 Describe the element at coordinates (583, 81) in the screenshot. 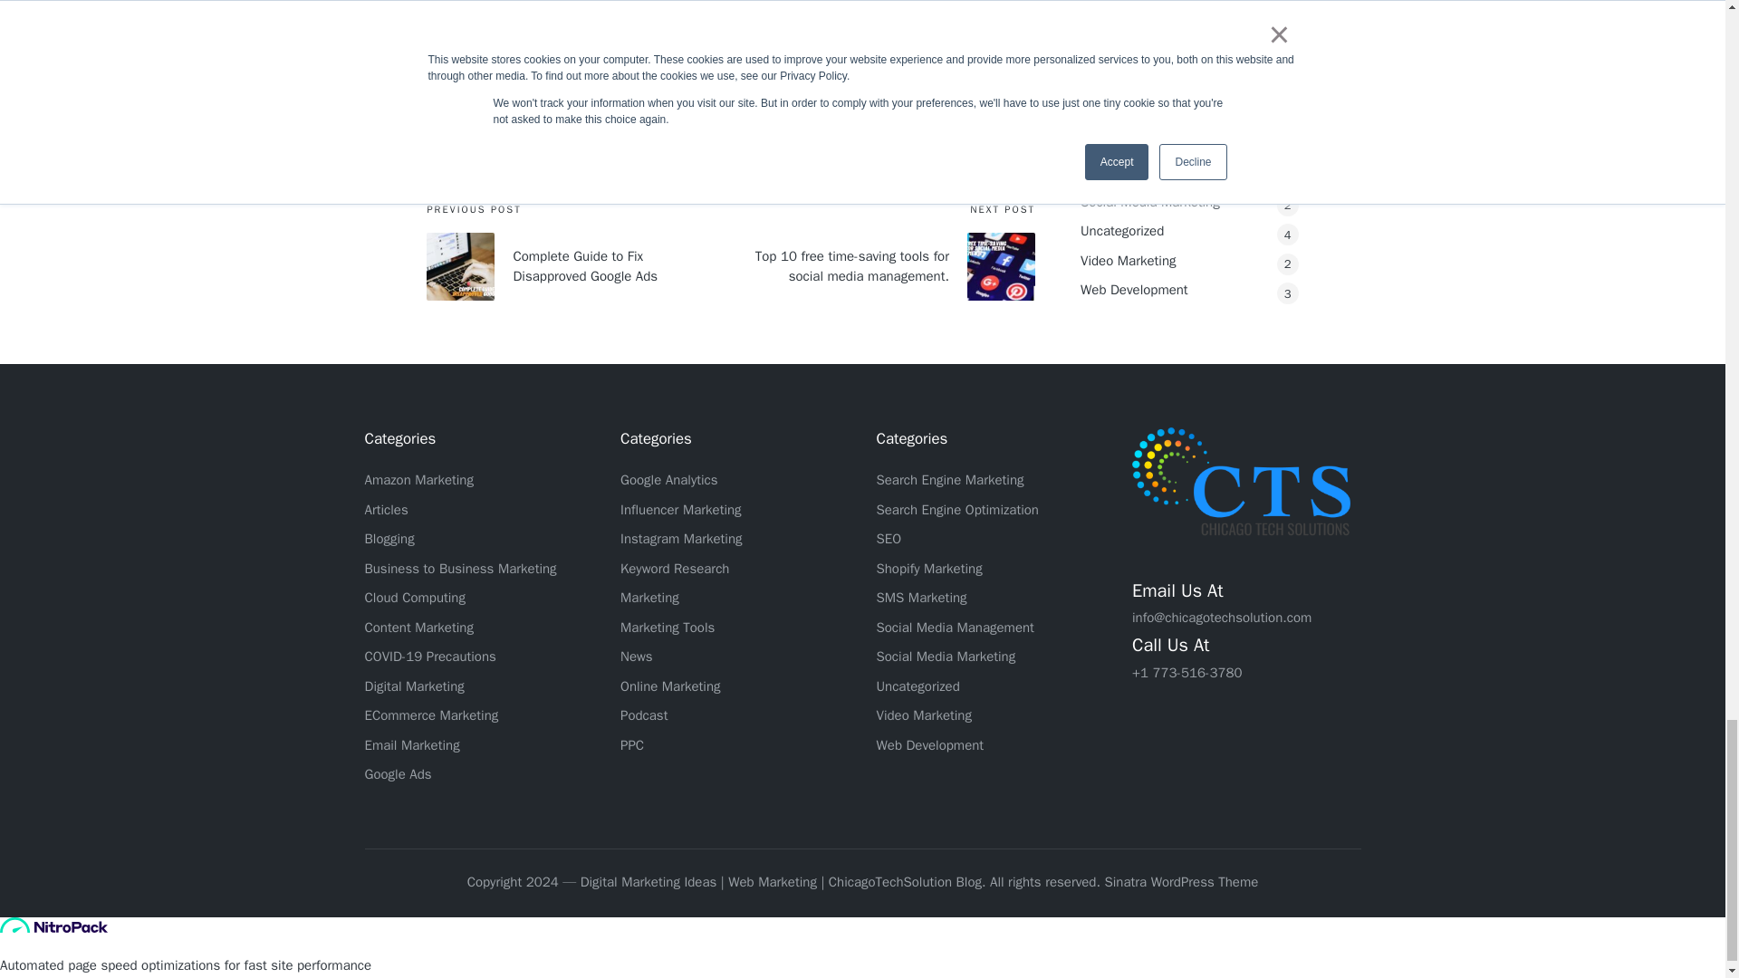

I see `sameer` at that location.